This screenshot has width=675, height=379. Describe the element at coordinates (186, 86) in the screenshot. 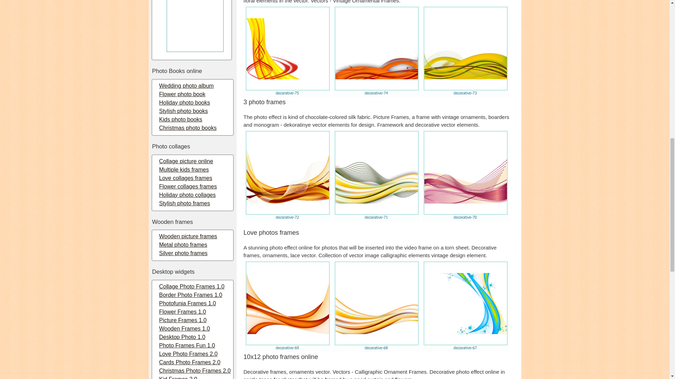

I see `Wedding photo album` at that location.